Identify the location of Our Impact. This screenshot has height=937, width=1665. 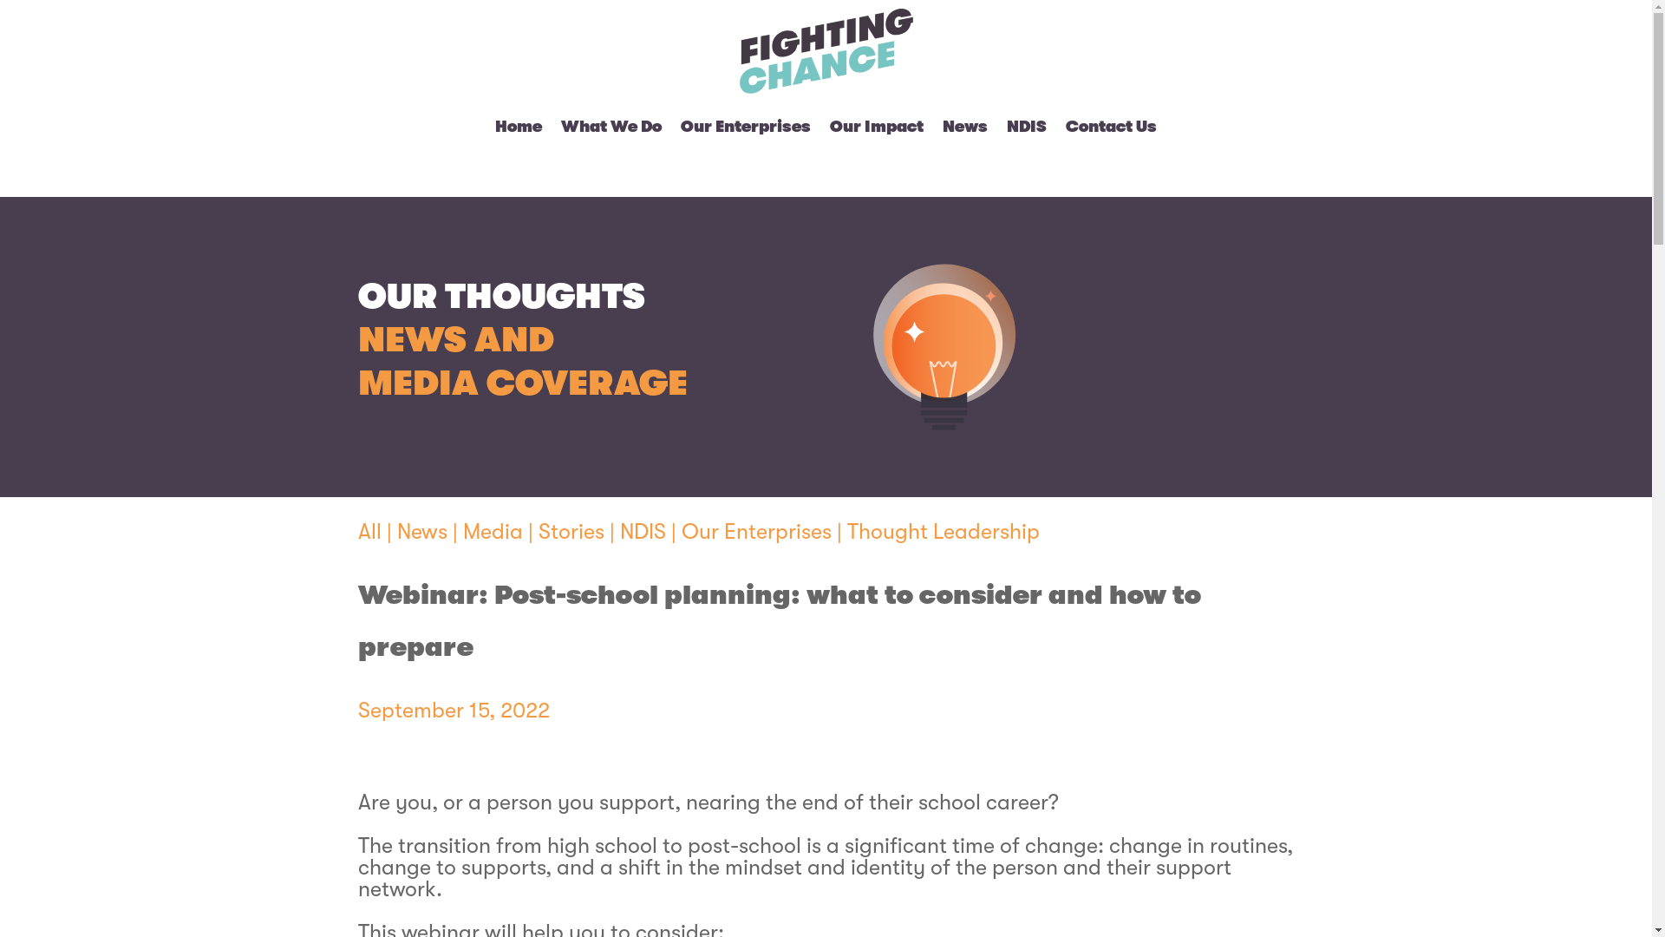
(877, 127).